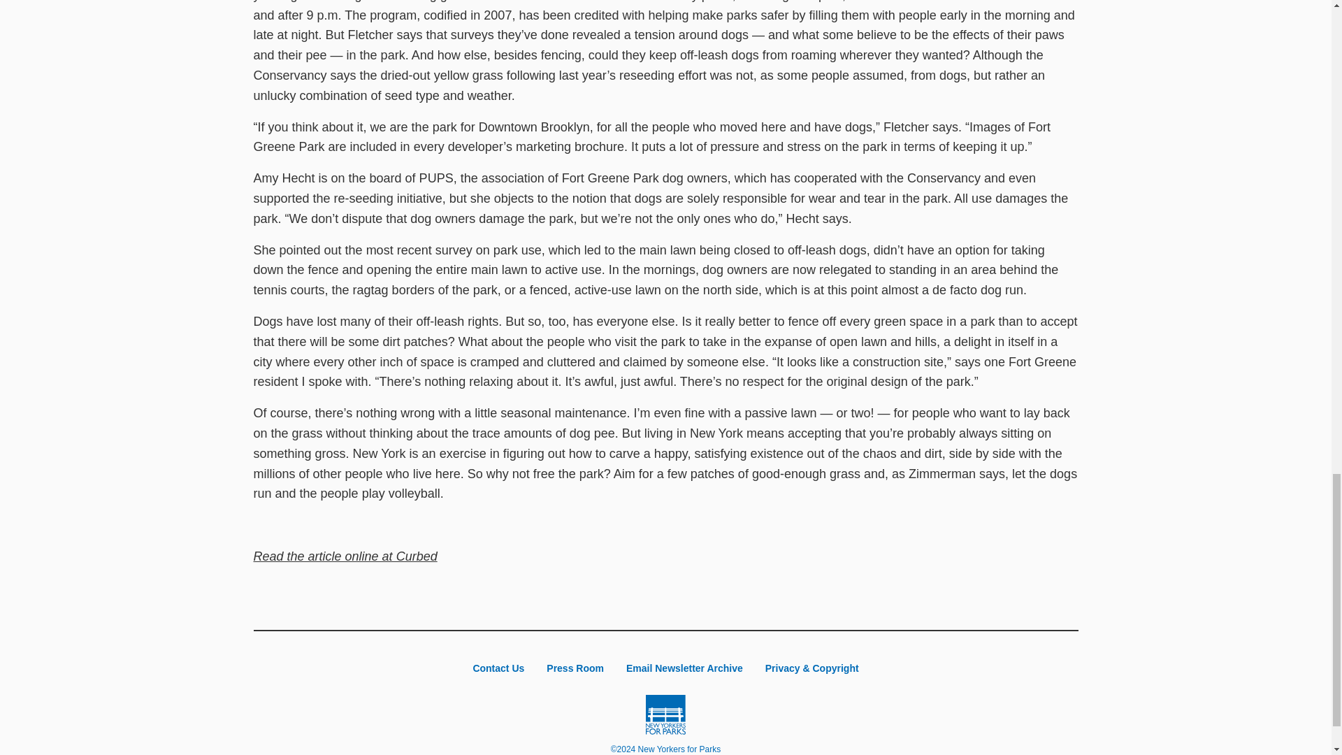  I want to click on Email Newsletter Archive, so click(684, 668).